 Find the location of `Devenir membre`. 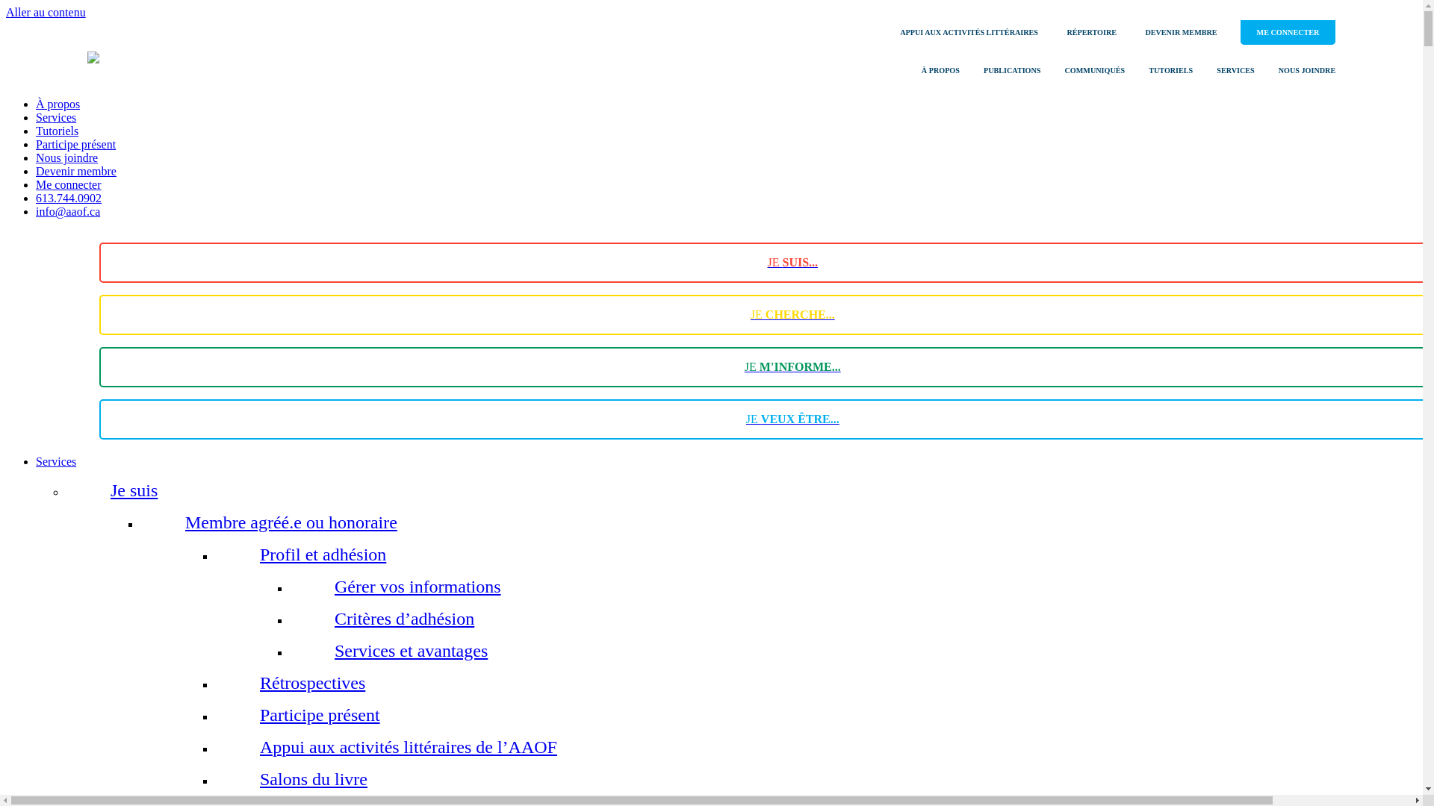

Devenir membre is located at coordinates (76, 172).